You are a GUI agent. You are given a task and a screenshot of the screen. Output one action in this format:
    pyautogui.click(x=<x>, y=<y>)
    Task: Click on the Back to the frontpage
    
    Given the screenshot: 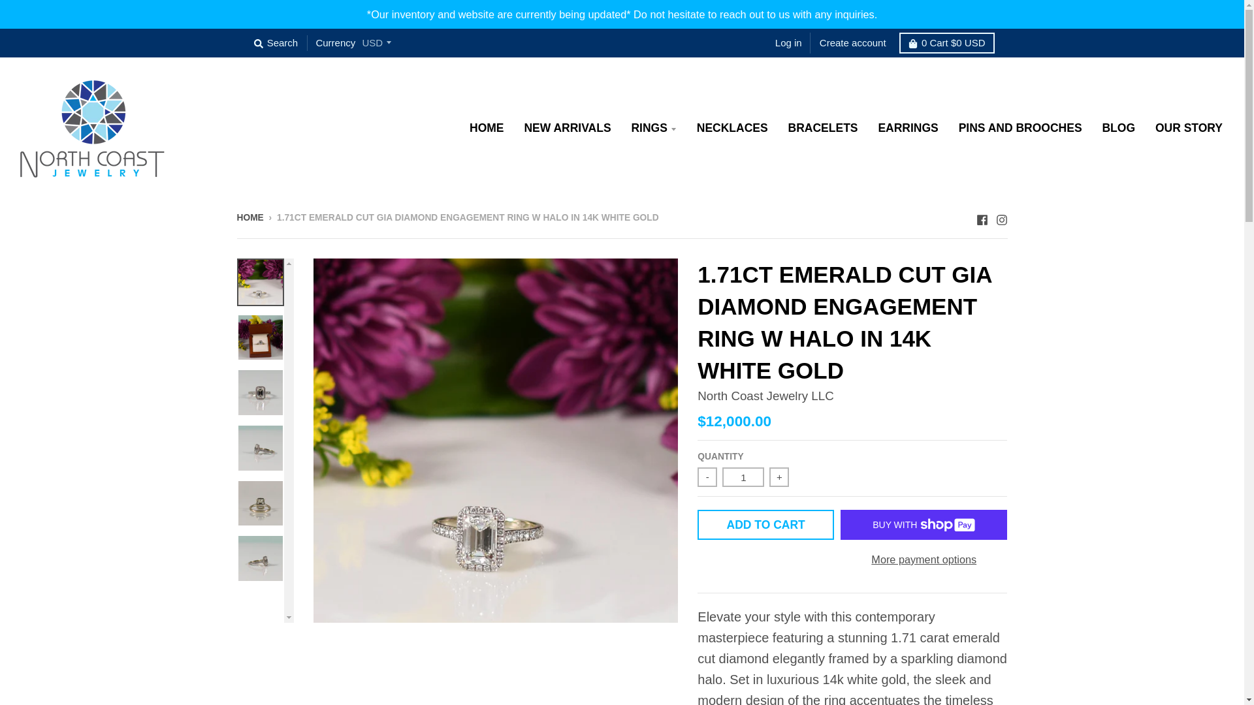 What is the action you would take?
    pyautogui.click(x=249, y=218)
    